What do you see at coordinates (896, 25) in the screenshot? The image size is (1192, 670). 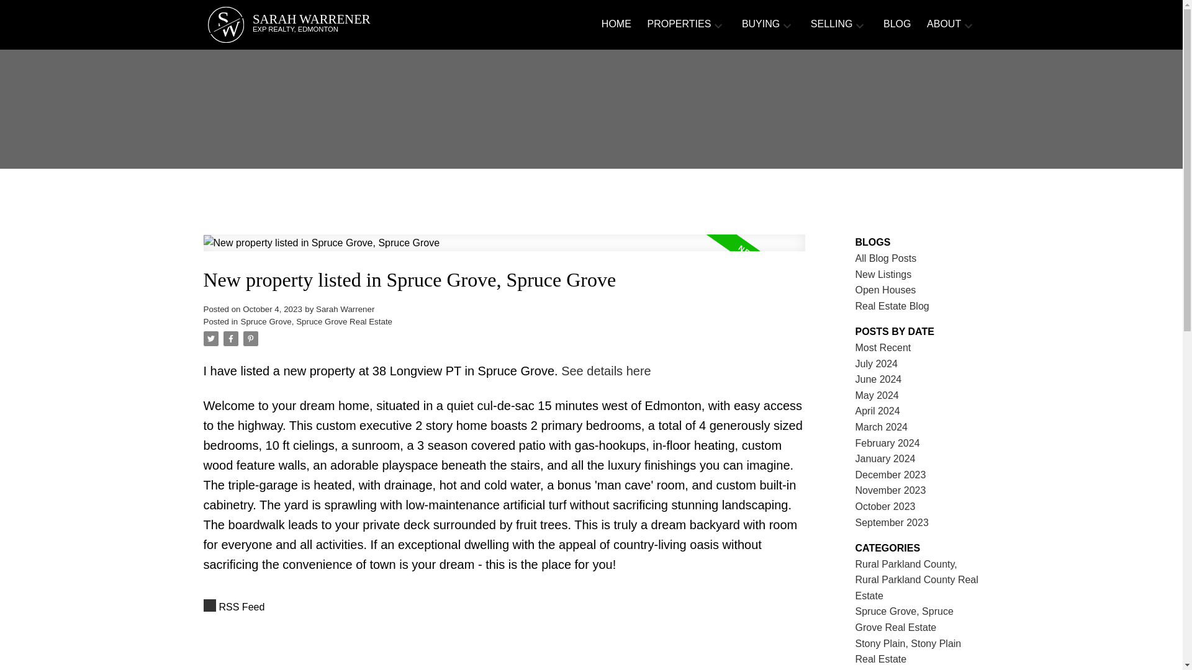 I see `BLOG` at bounding box center [896, 25].